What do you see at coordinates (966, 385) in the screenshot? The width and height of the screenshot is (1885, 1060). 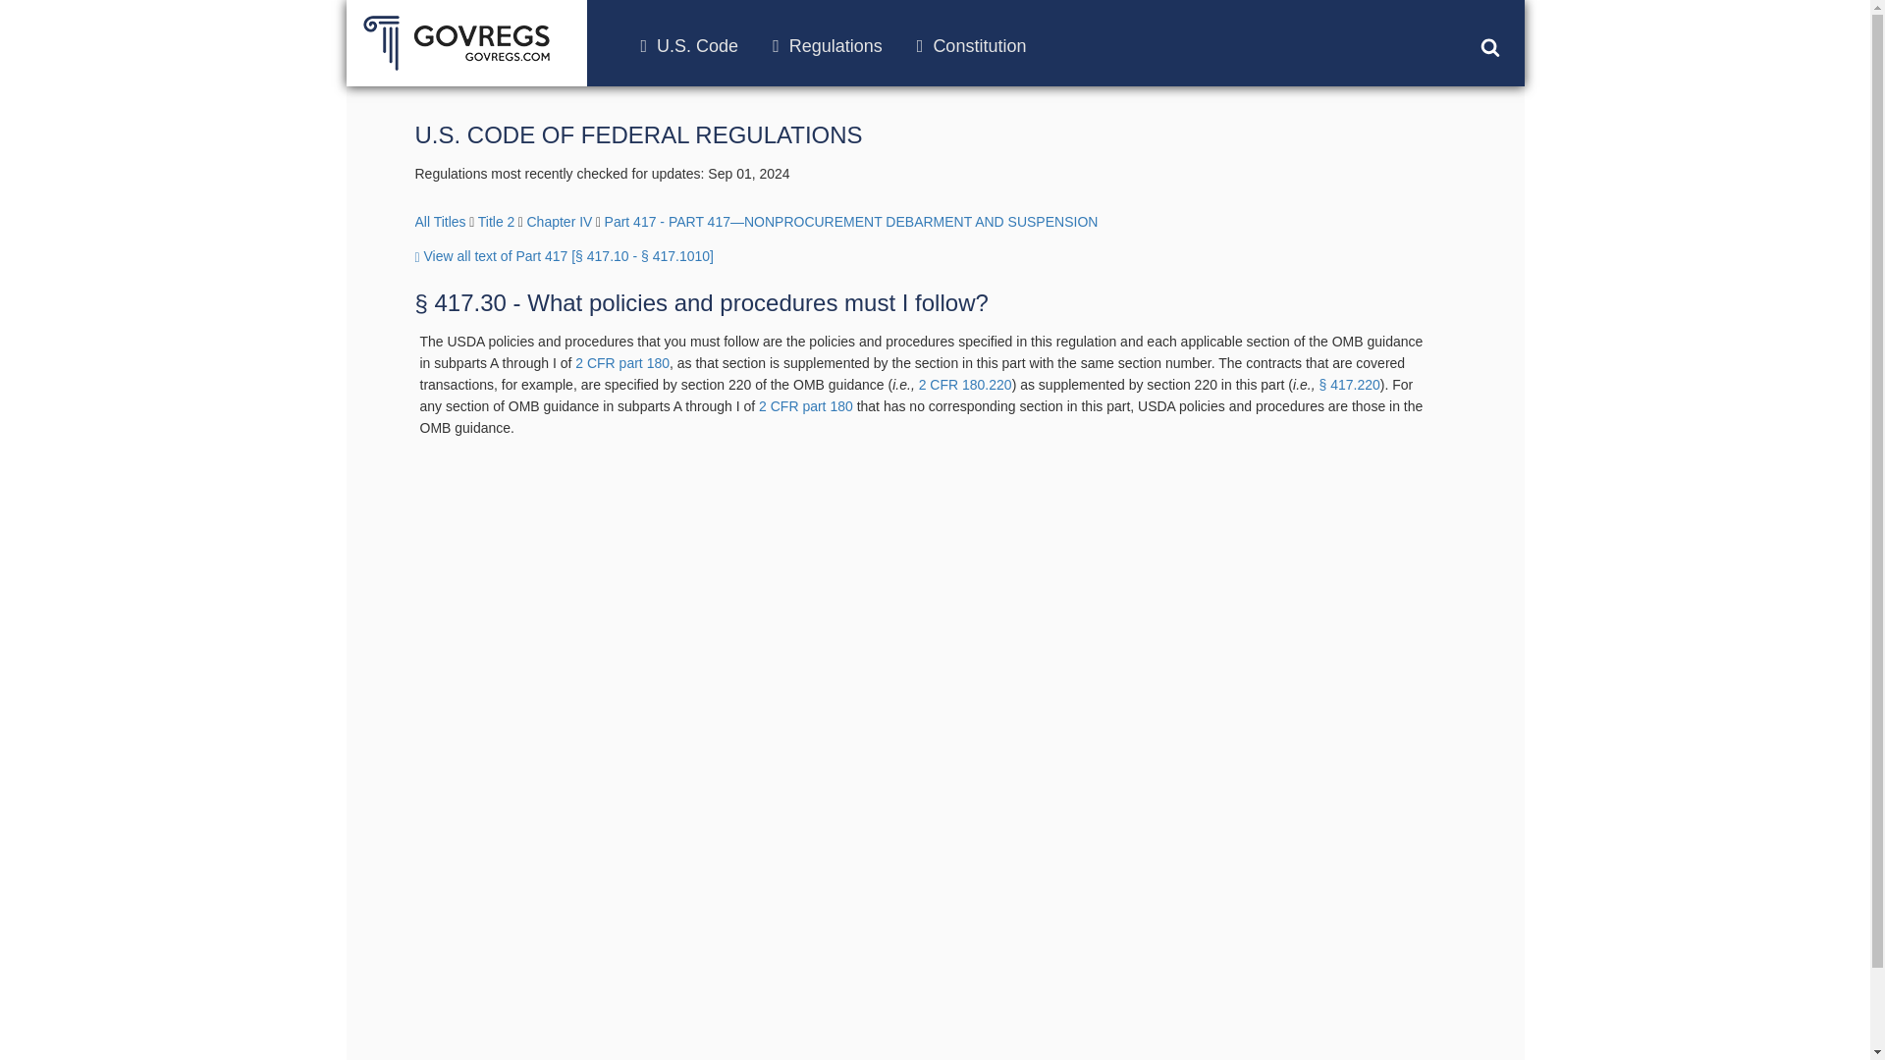 I see `2 CFR 180.220` at bounding box center [966, 385].